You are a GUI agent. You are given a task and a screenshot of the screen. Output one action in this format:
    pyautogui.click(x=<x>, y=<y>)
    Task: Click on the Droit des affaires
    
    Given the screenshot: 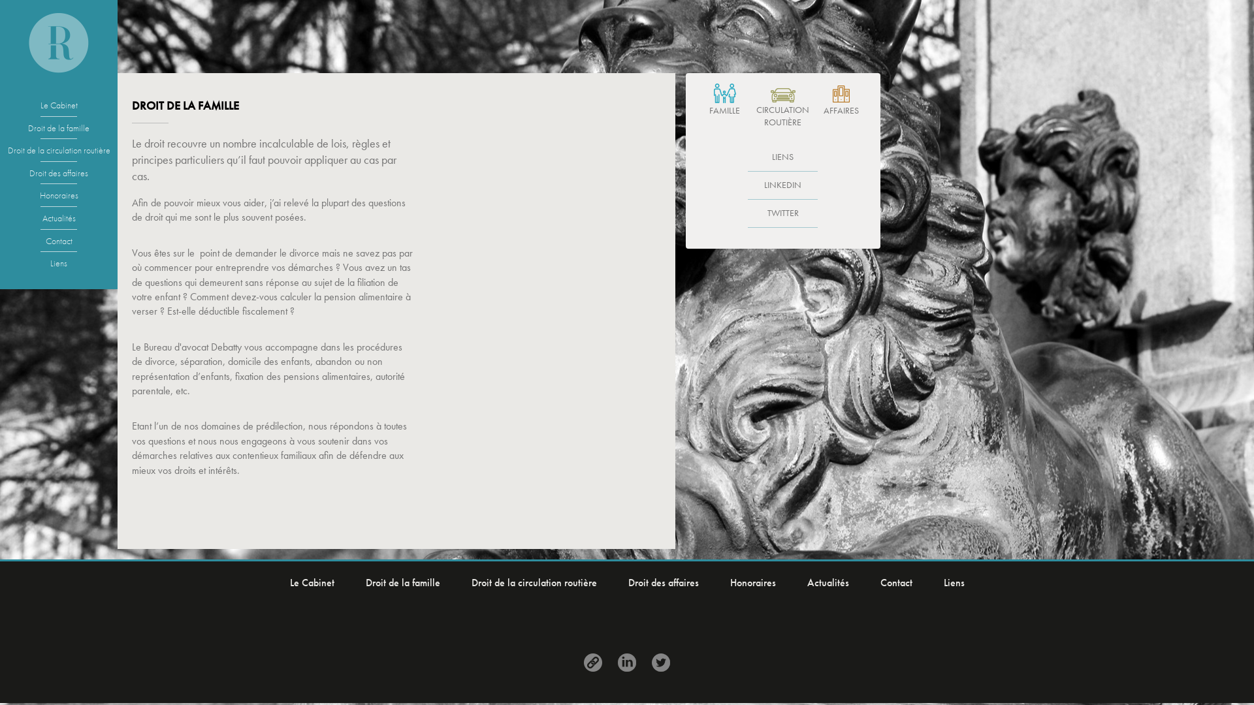 What is the action you would take?
    pyautogui.click(x=664, y=583)
    